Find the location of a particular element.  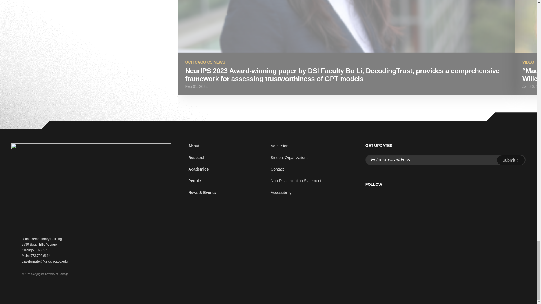

twitter is located at coordinates (368, 196).